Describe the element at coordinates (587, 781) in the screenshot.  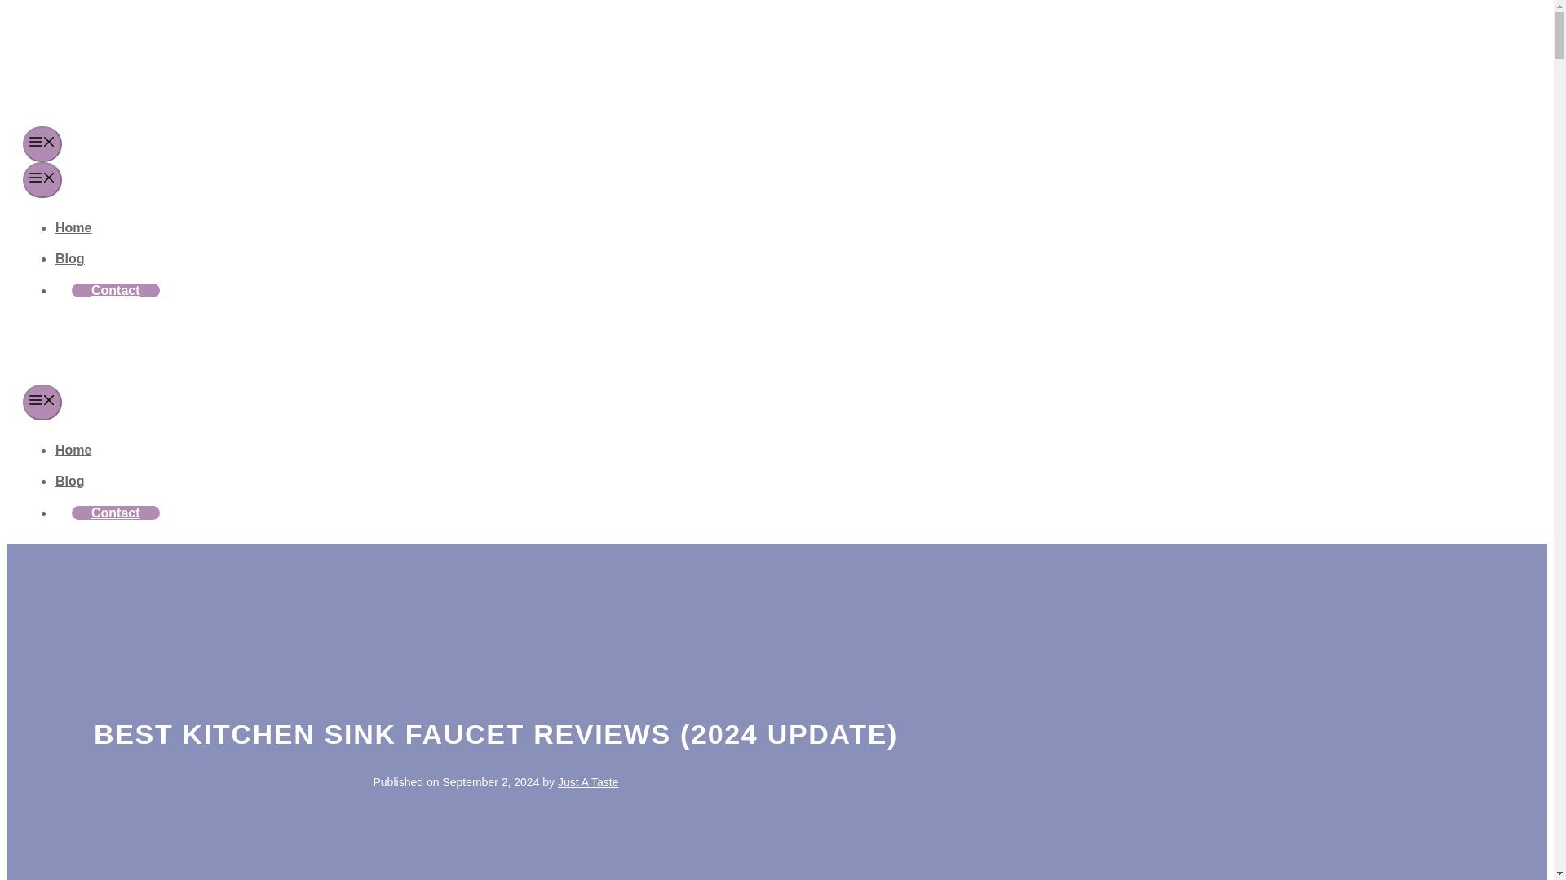
I see `Just A Taste` at that location.